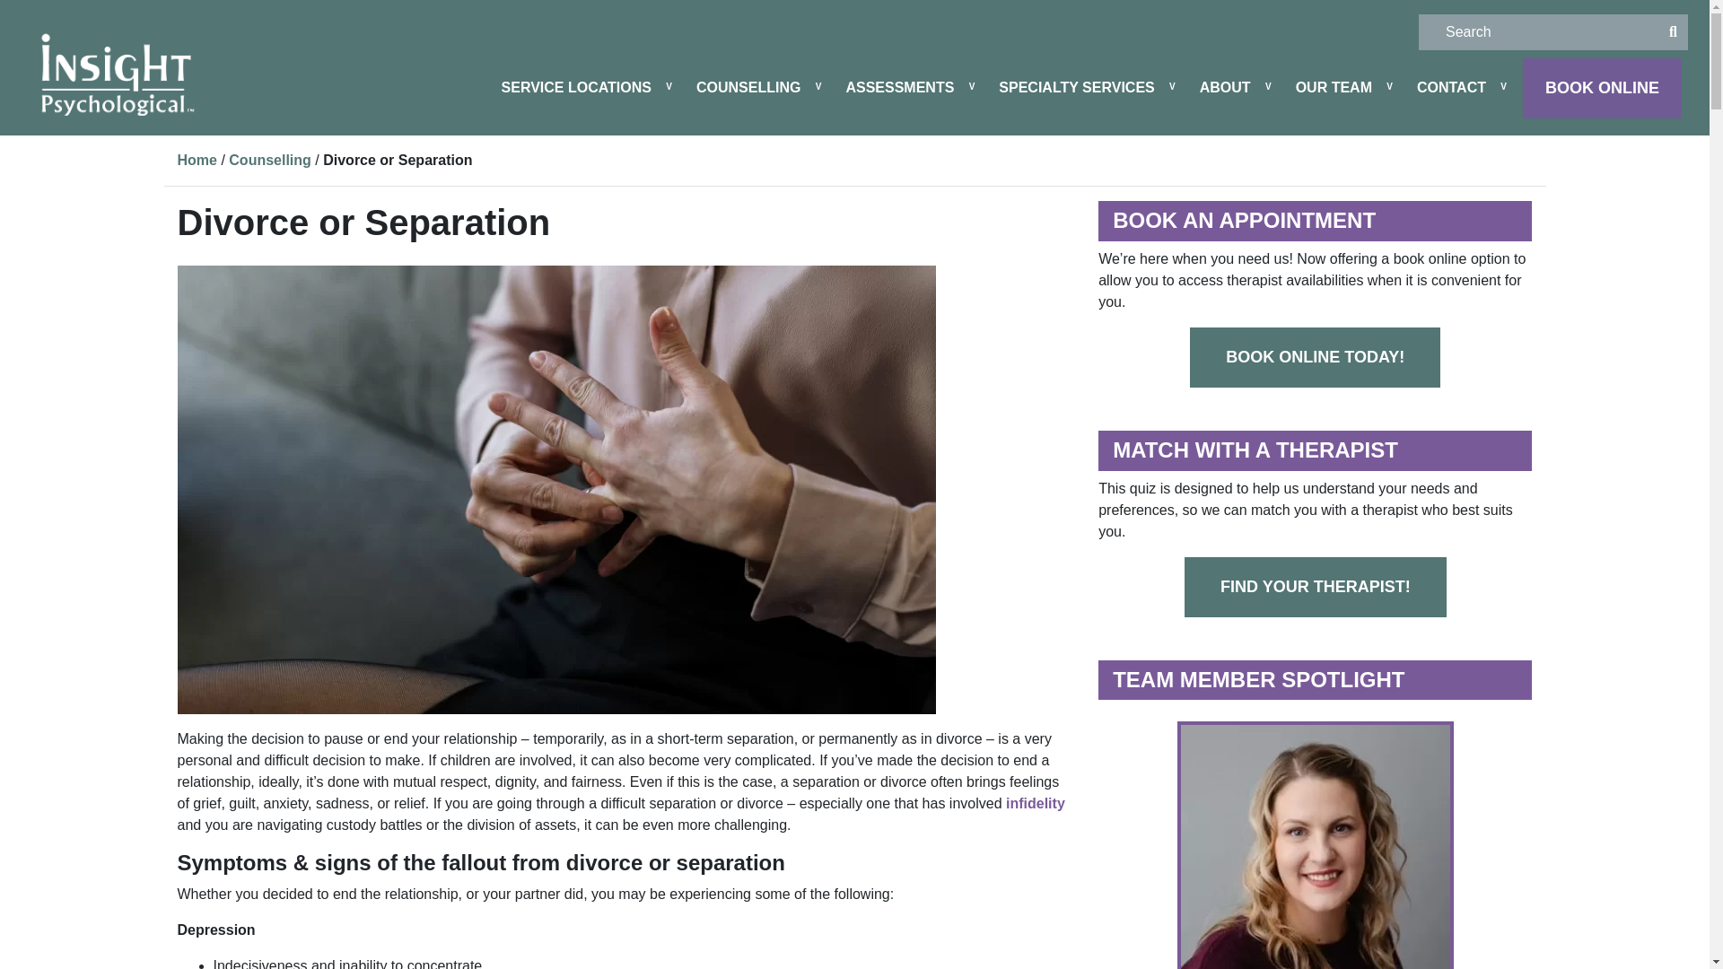 Image resolution: width=1723 pixels, height=969 pixels. Describe the element at coordinates (748, 87) in the screenshot. I see `Counselling` at that location.